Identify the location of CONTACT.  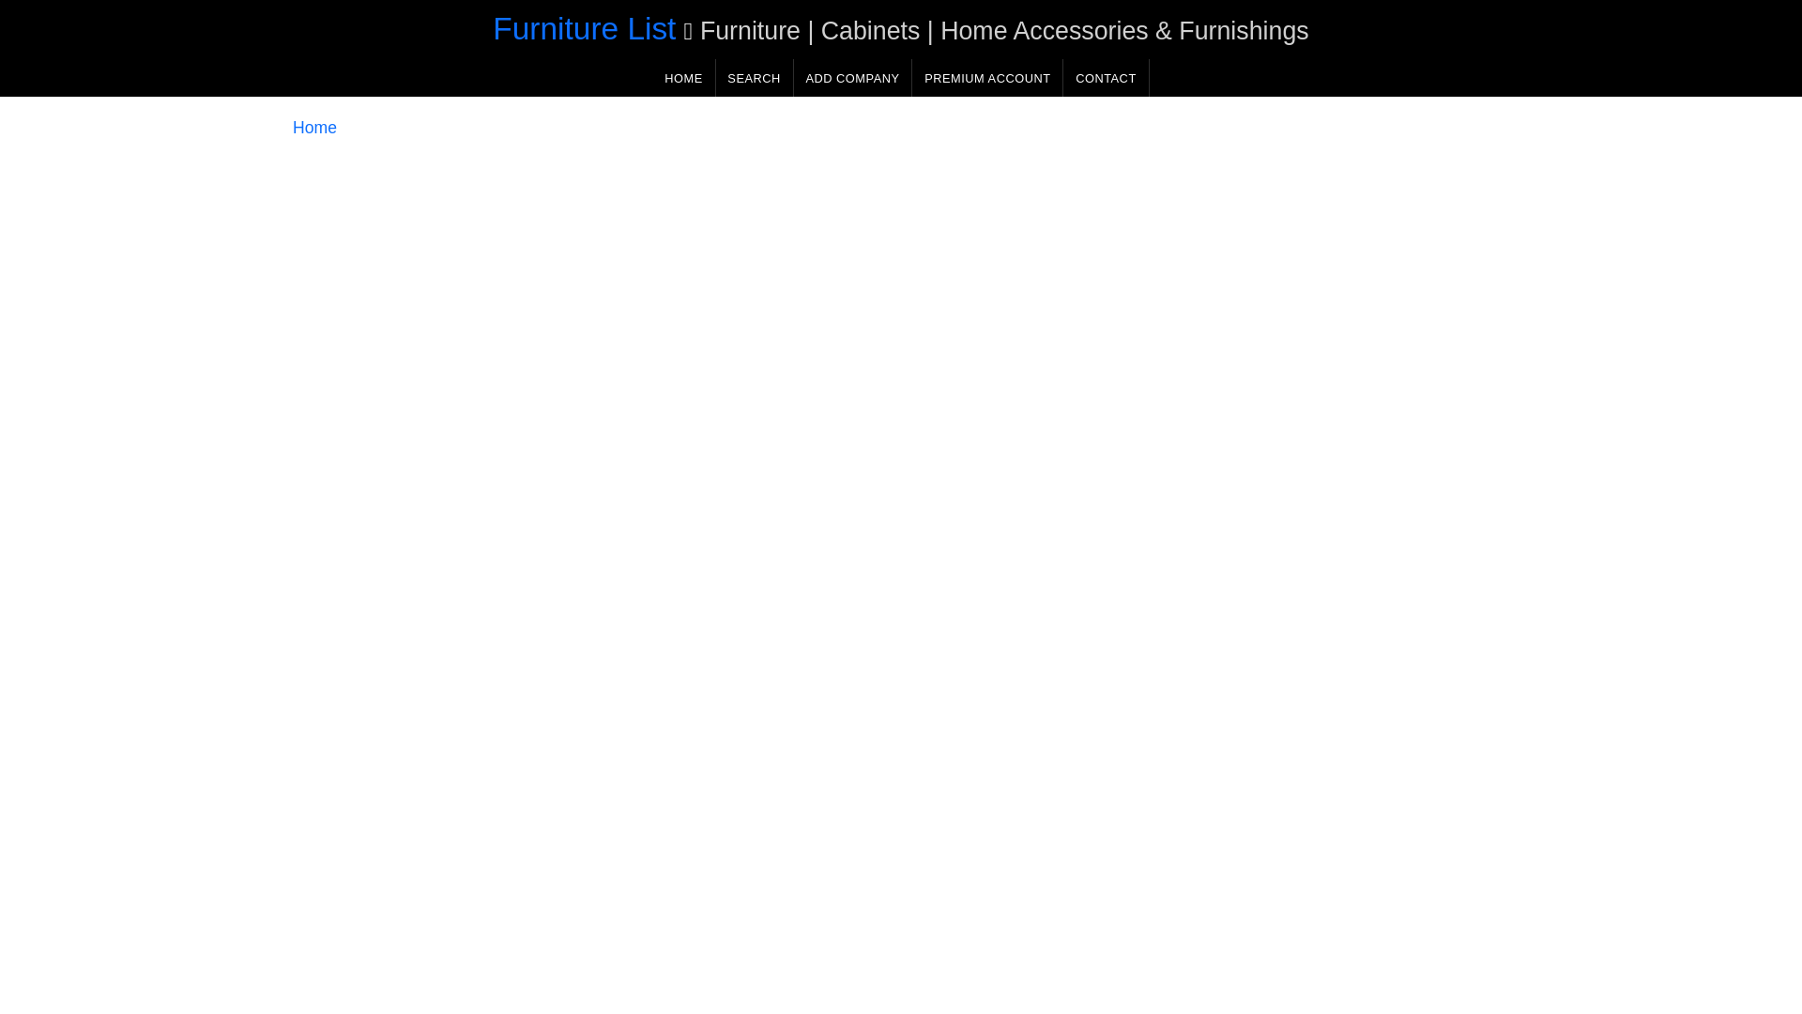
(1106, 77).